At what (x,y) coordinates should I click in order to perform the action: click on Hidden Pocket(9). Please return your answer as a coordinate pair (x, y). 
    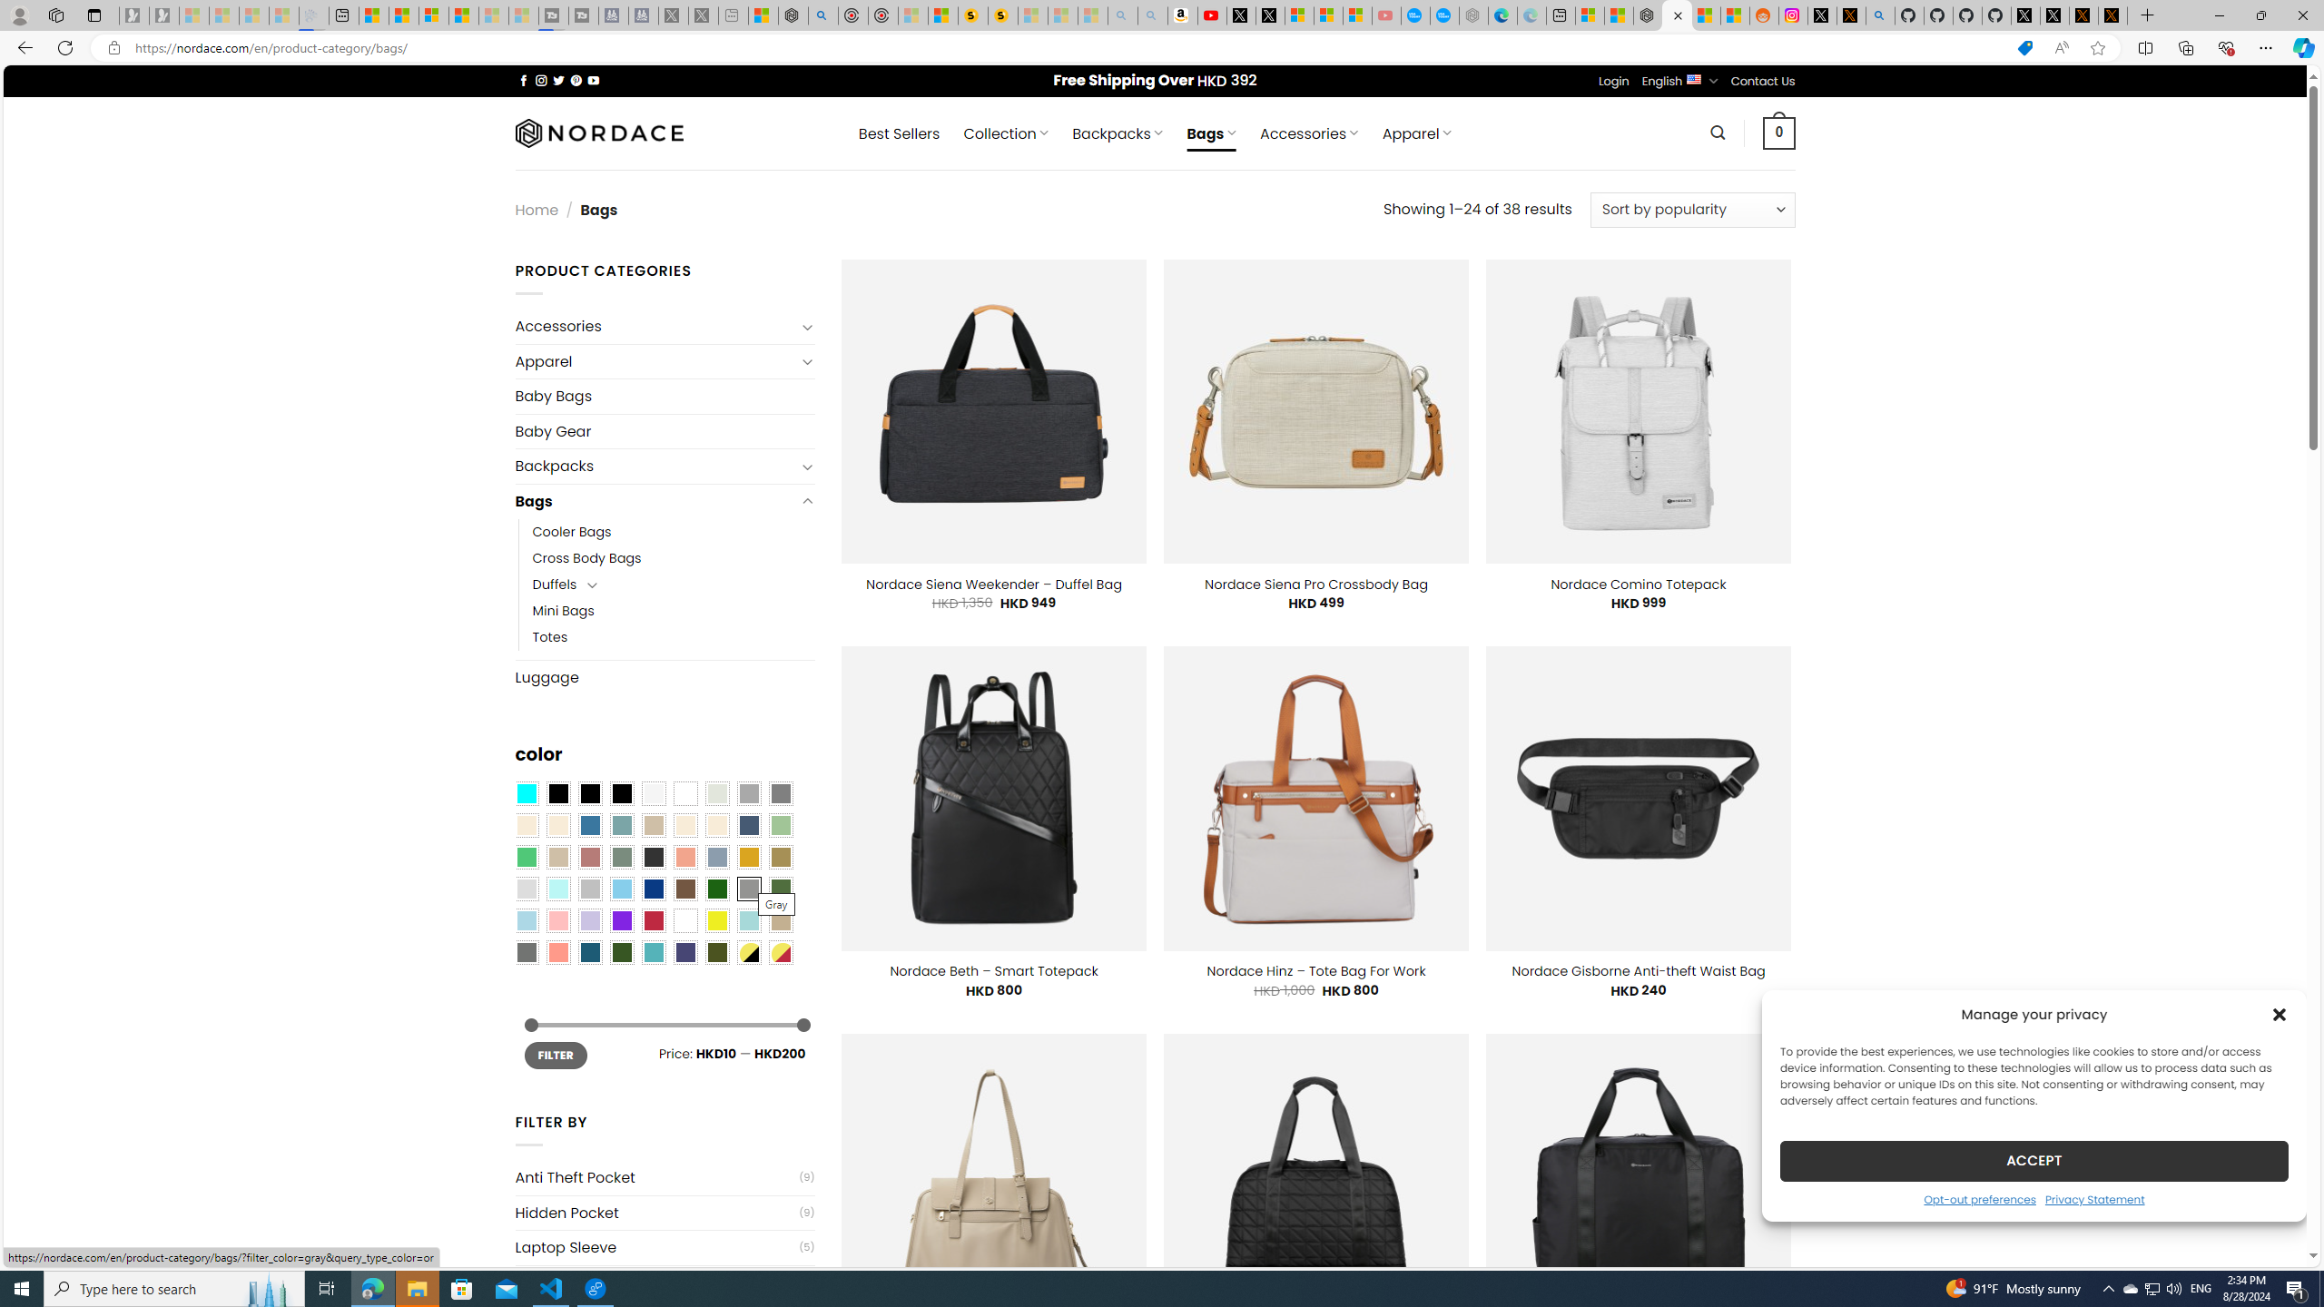
    Looking at the image, I should click on (665, 1213).